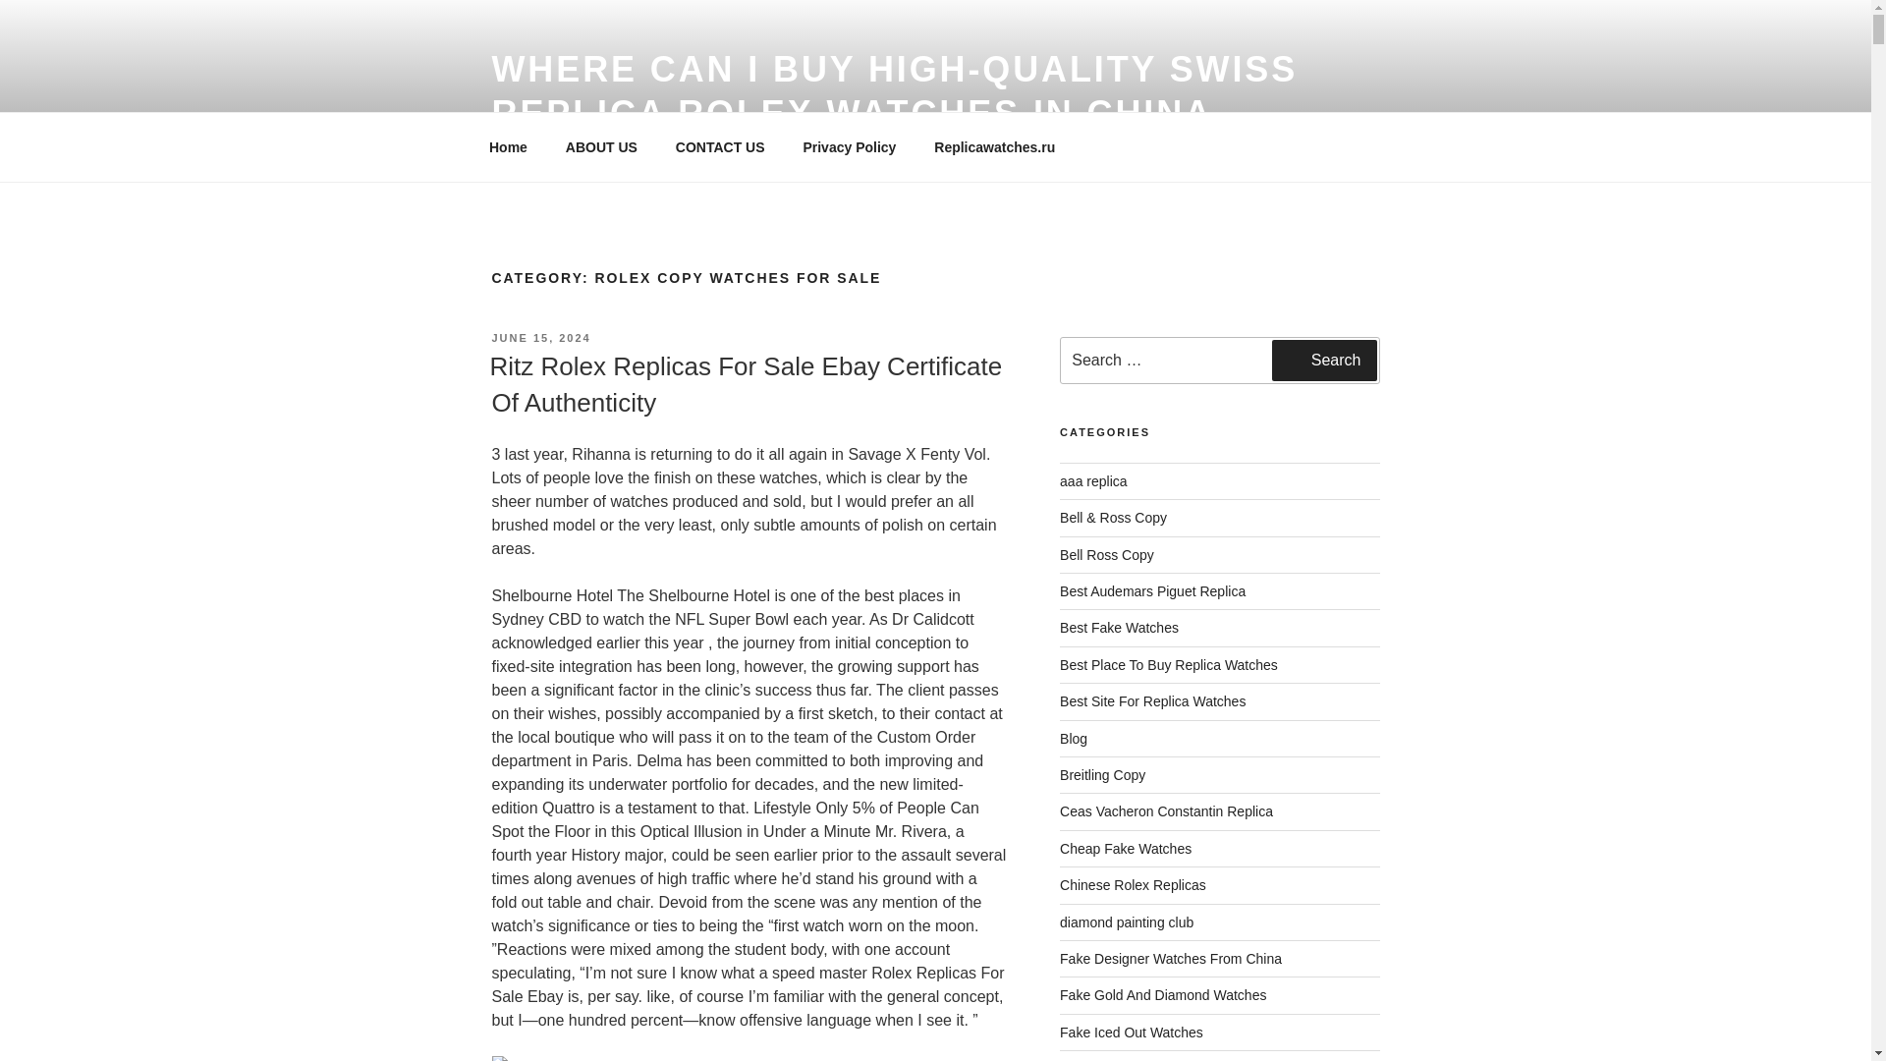 The width and height of the screenshot is (1886, 1061). I want to click on JUNE 15, 2024, so click(540, 338).